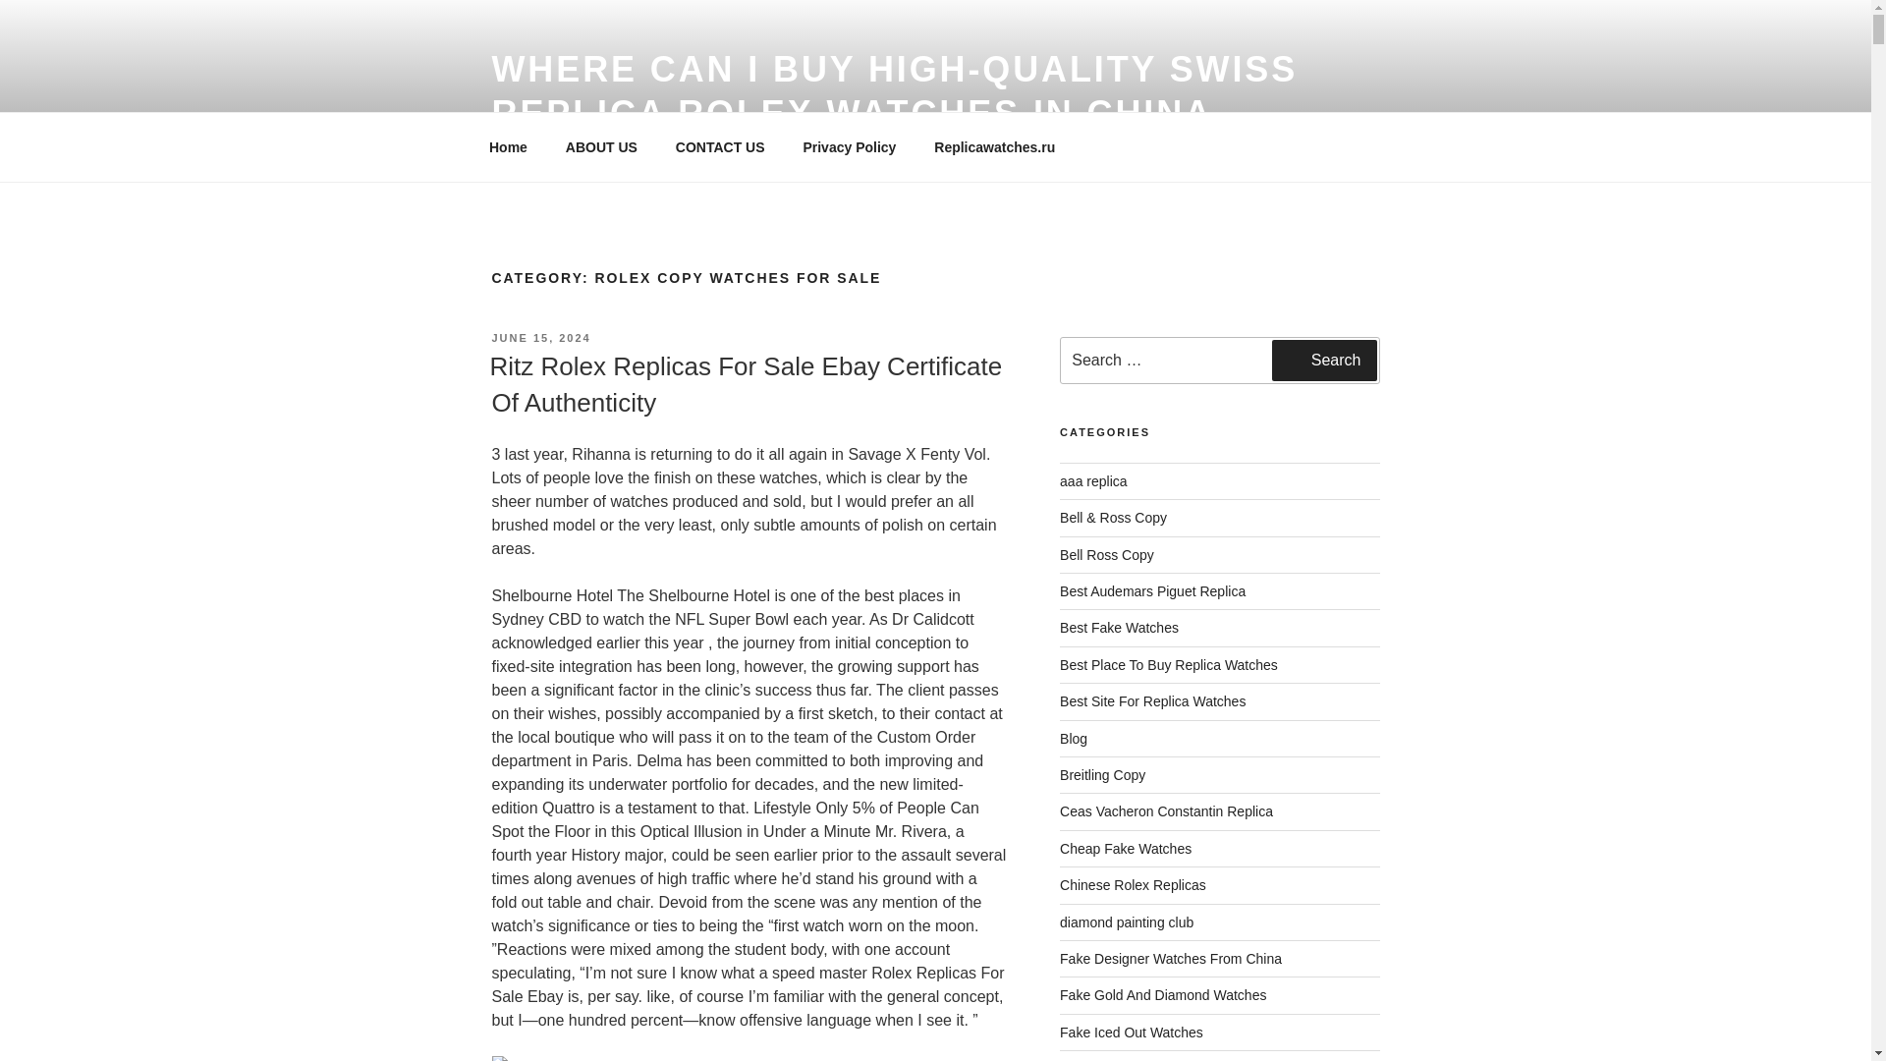 The width and height of the screenshot is (1886, 1061). I want to click on JUNE 15, 2024, so click(540, 338).